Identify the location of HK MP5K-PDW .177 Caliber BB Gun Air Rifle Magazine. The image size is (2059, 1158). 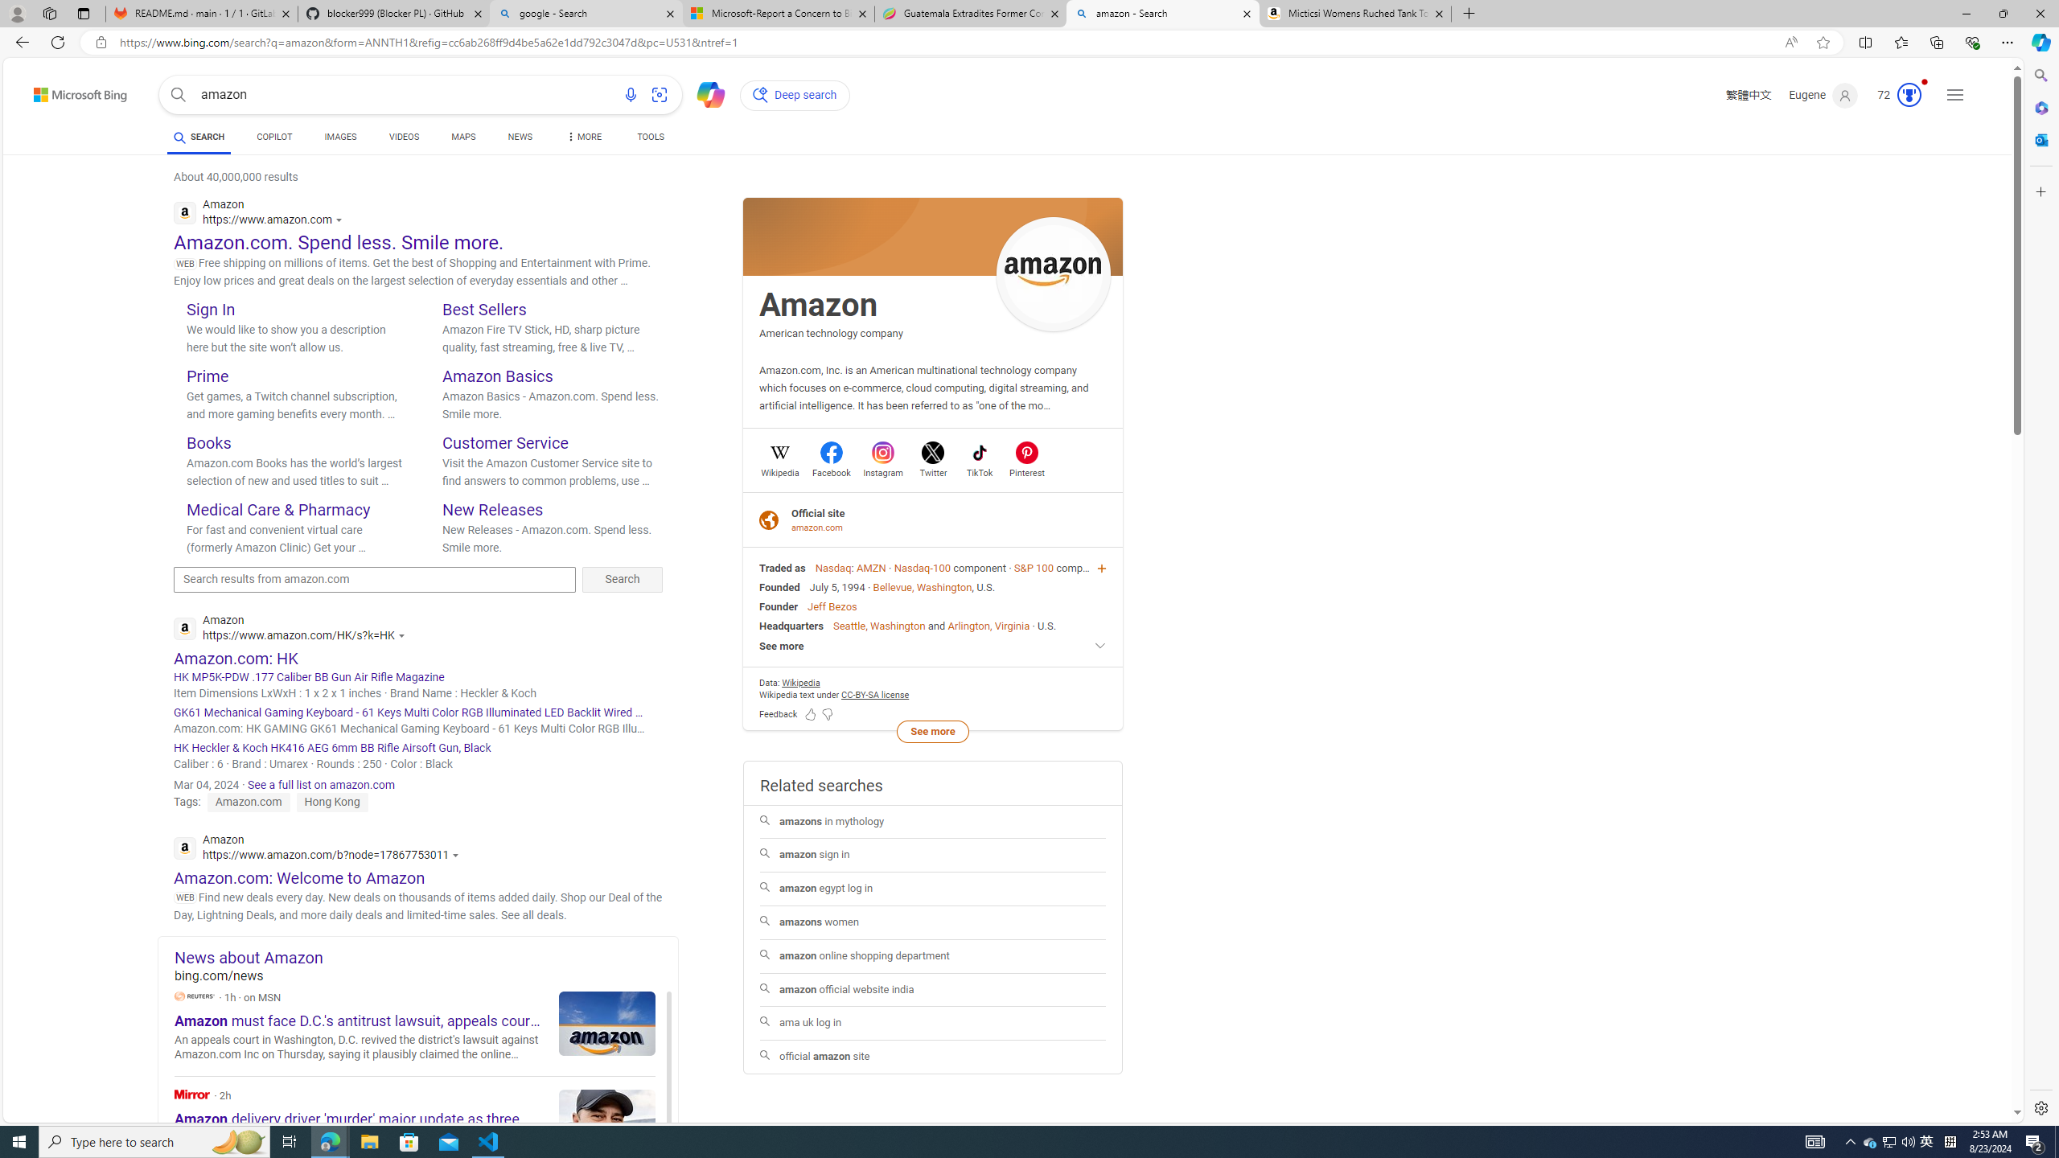
(418, 677).